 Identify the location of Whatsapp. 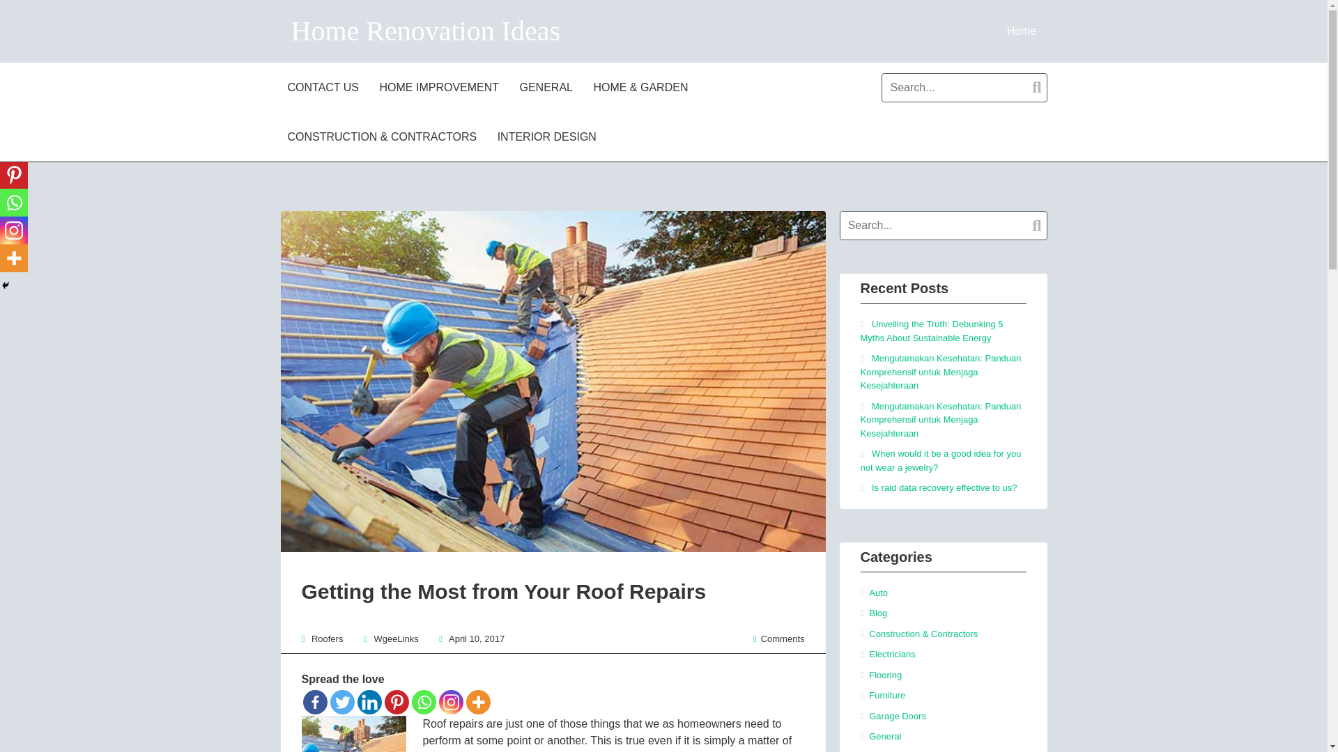
(14, 203).